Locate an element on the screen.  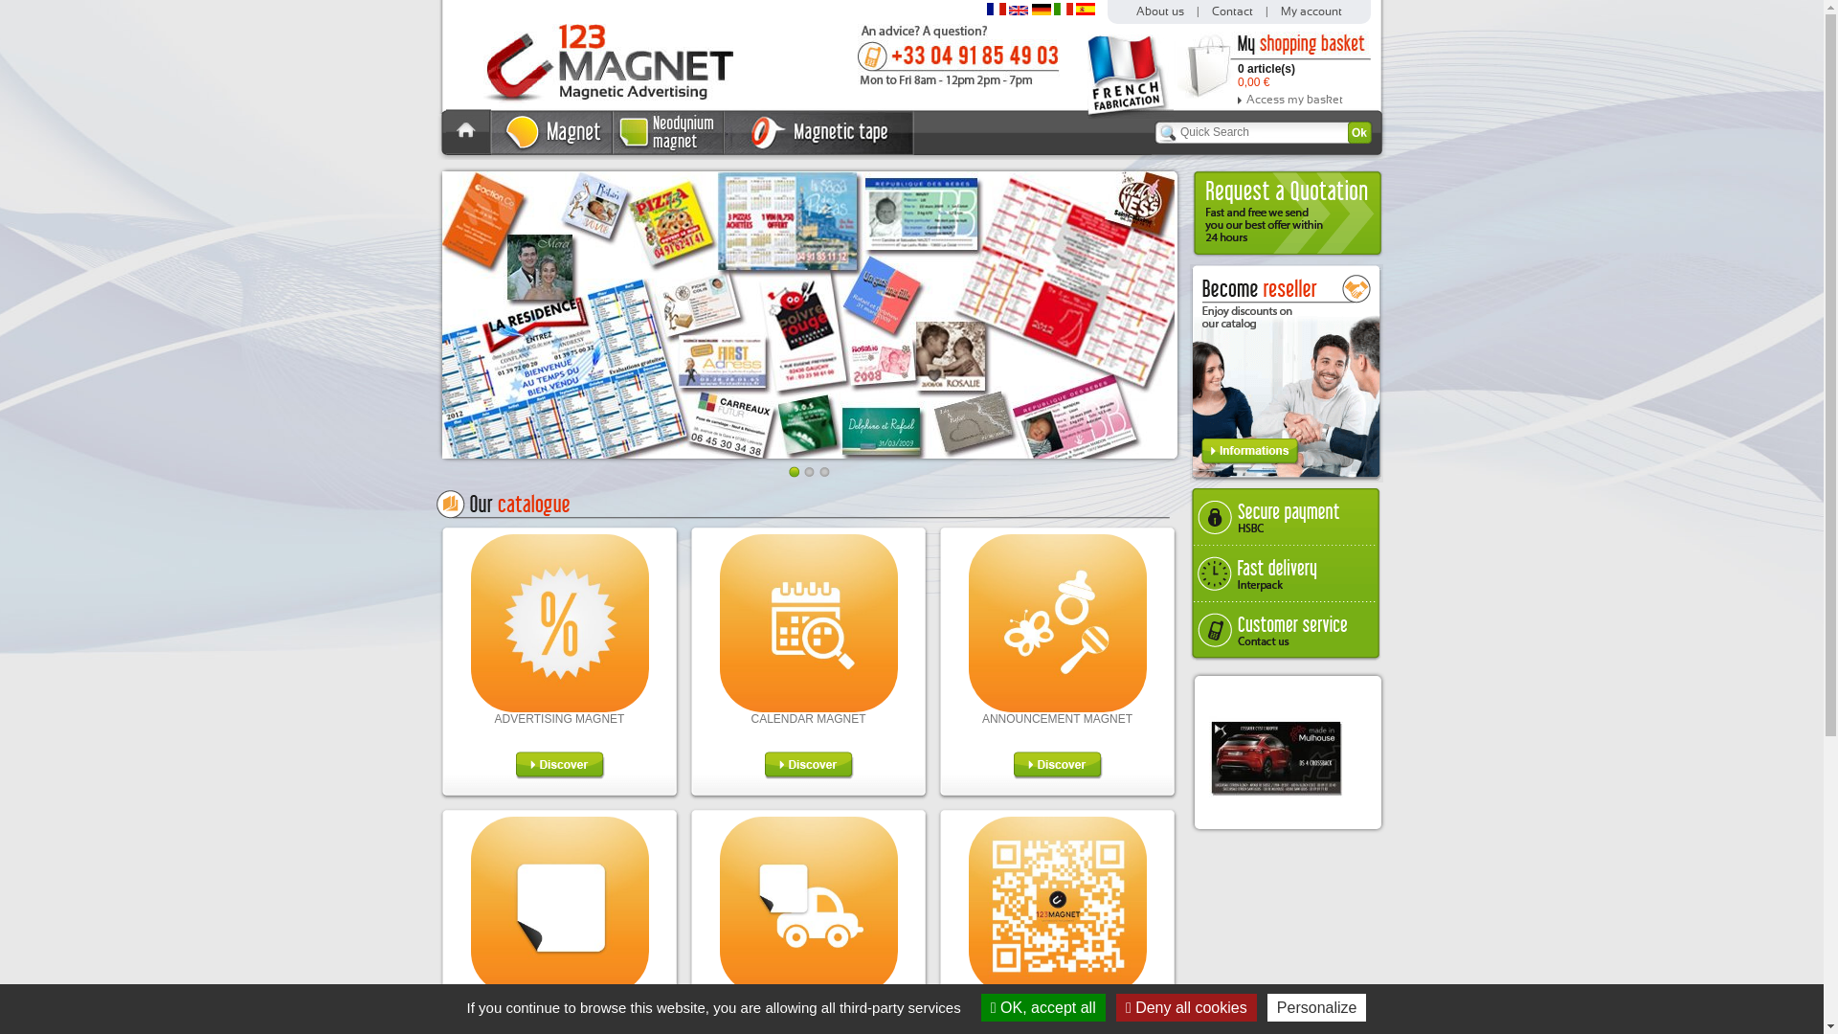
1 is located at coordinates (795, 472).